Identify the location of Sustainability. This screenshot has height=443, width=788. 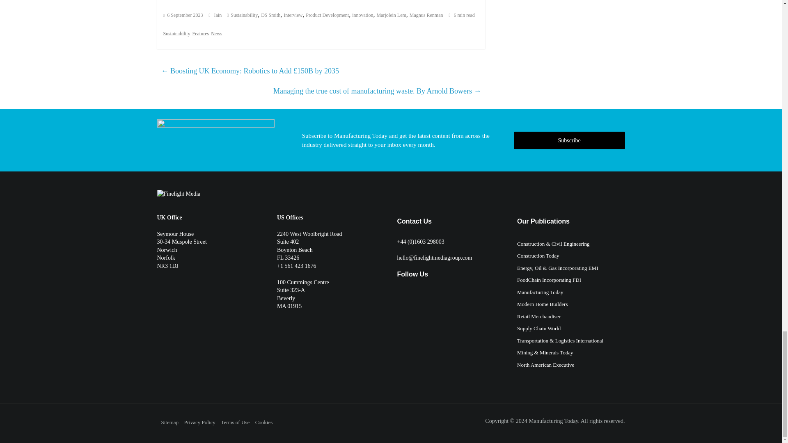
(244, 15).